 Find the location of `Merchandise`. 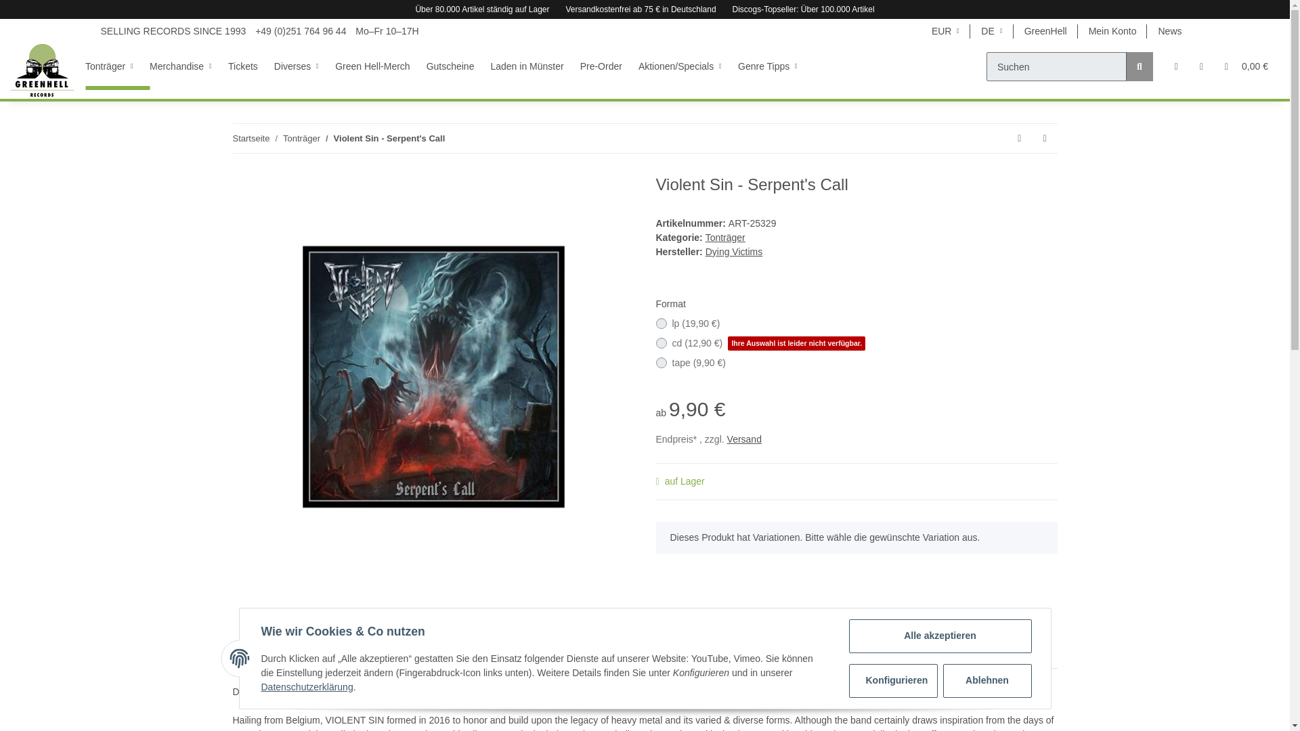

Merchandise is located at coordinates (188, 66).